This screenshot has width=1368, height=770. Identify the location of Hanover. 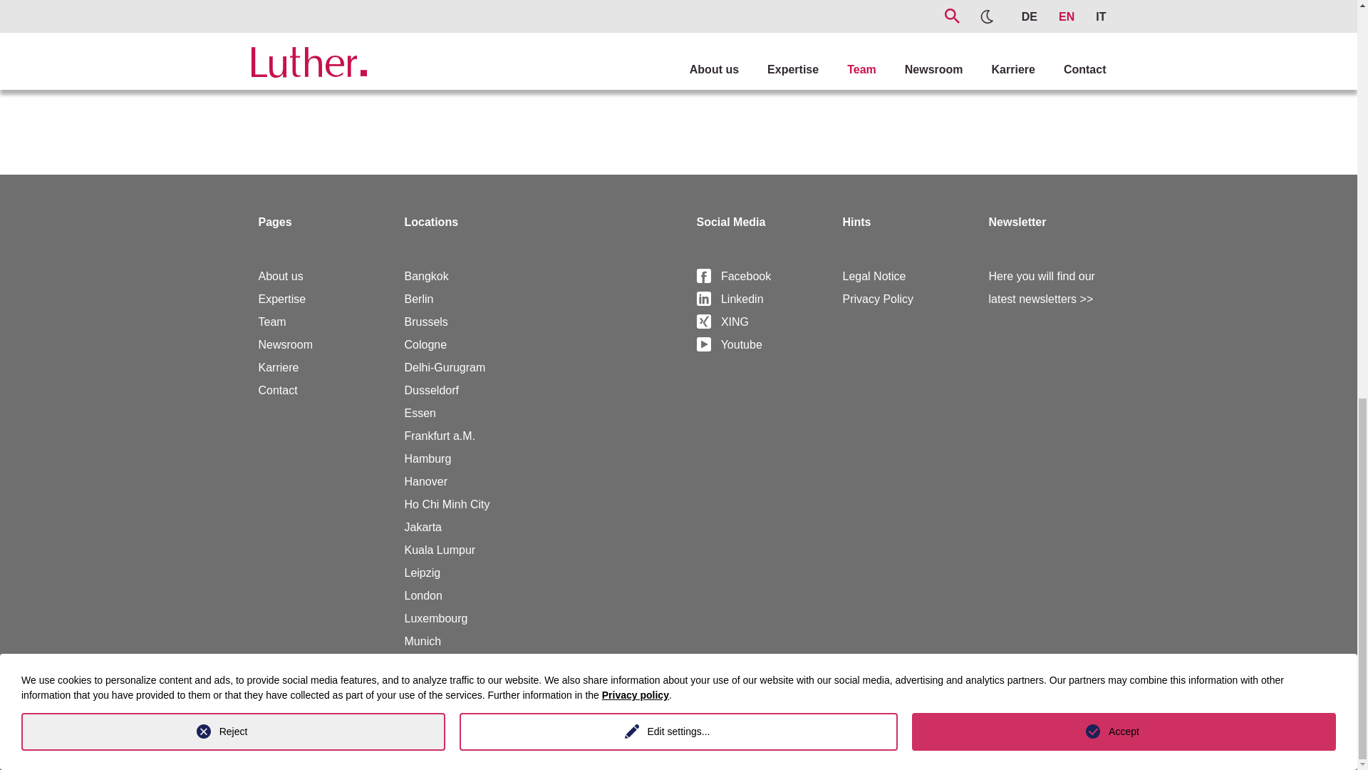
(426, 481).